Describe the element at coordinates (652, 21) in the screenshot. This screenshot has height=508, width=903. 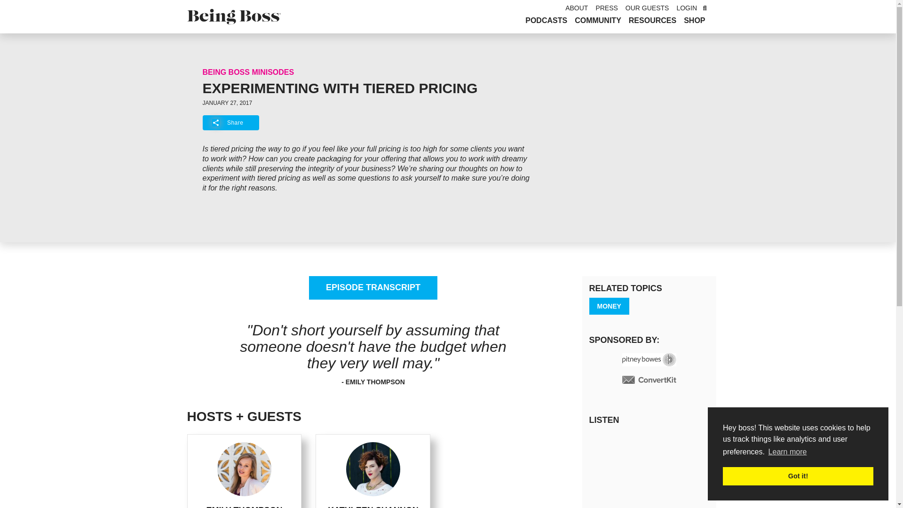
I see `RESOURCES` at that location.